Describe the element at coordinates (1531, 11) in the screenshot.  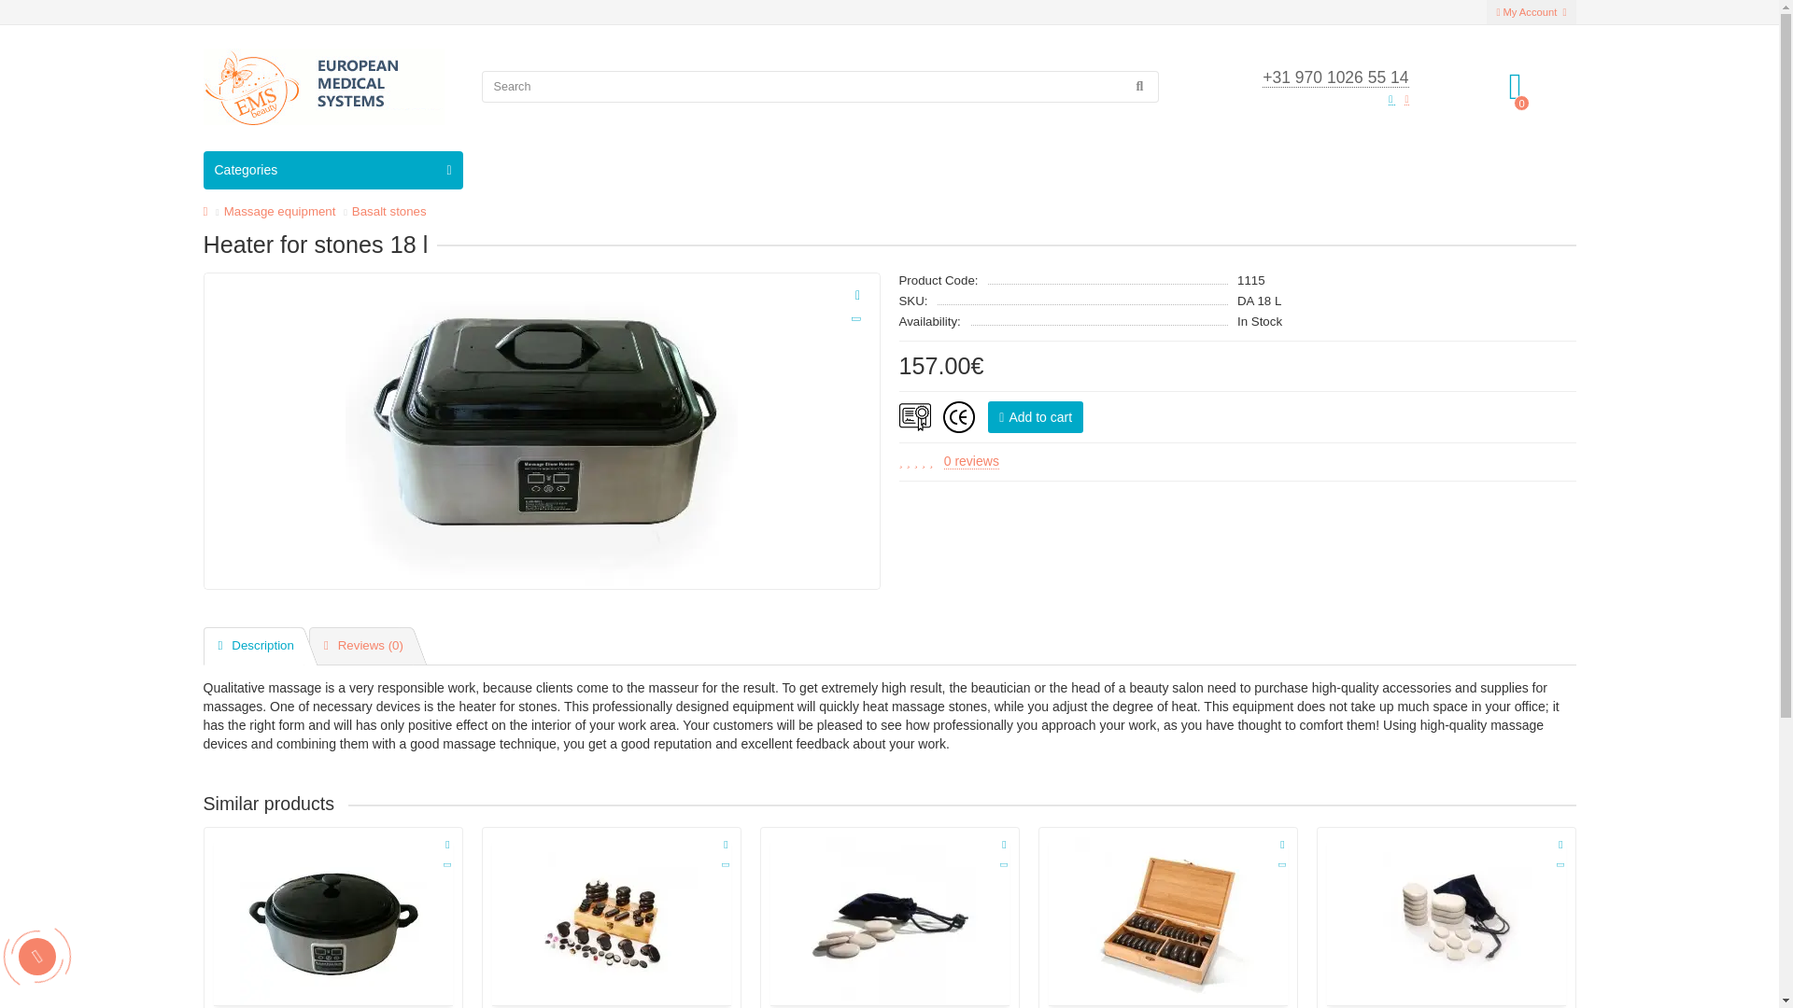
I see `My Account` at that location.